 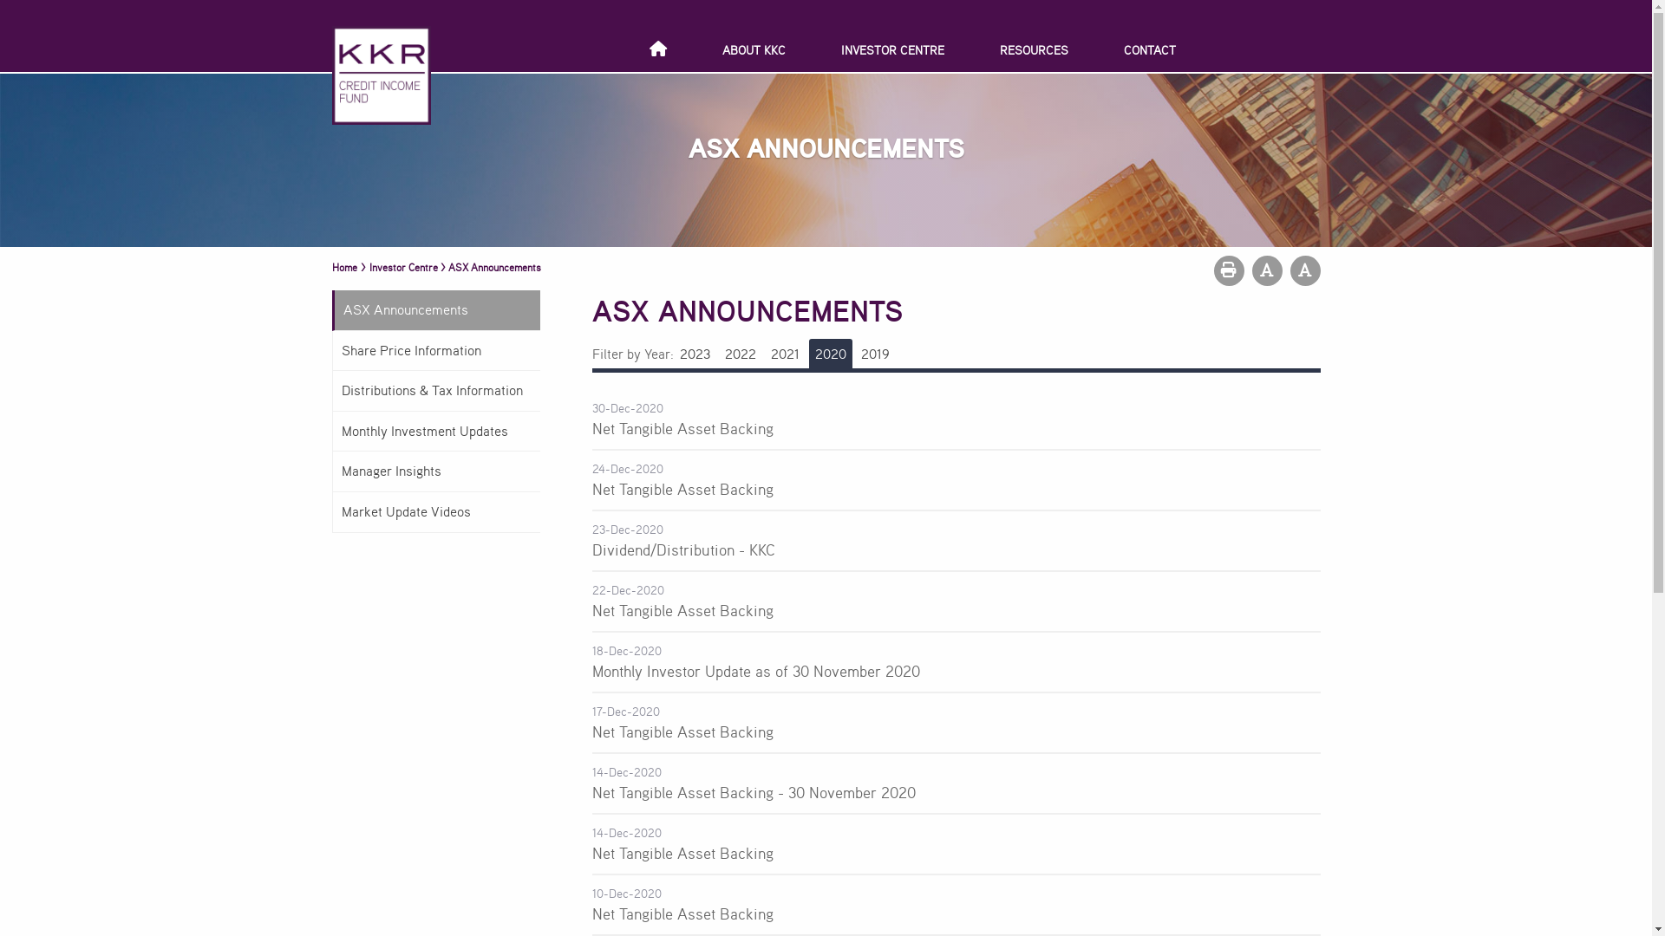 I want to click on Net Tangible Asset Backing, so click(x=682, y=610).